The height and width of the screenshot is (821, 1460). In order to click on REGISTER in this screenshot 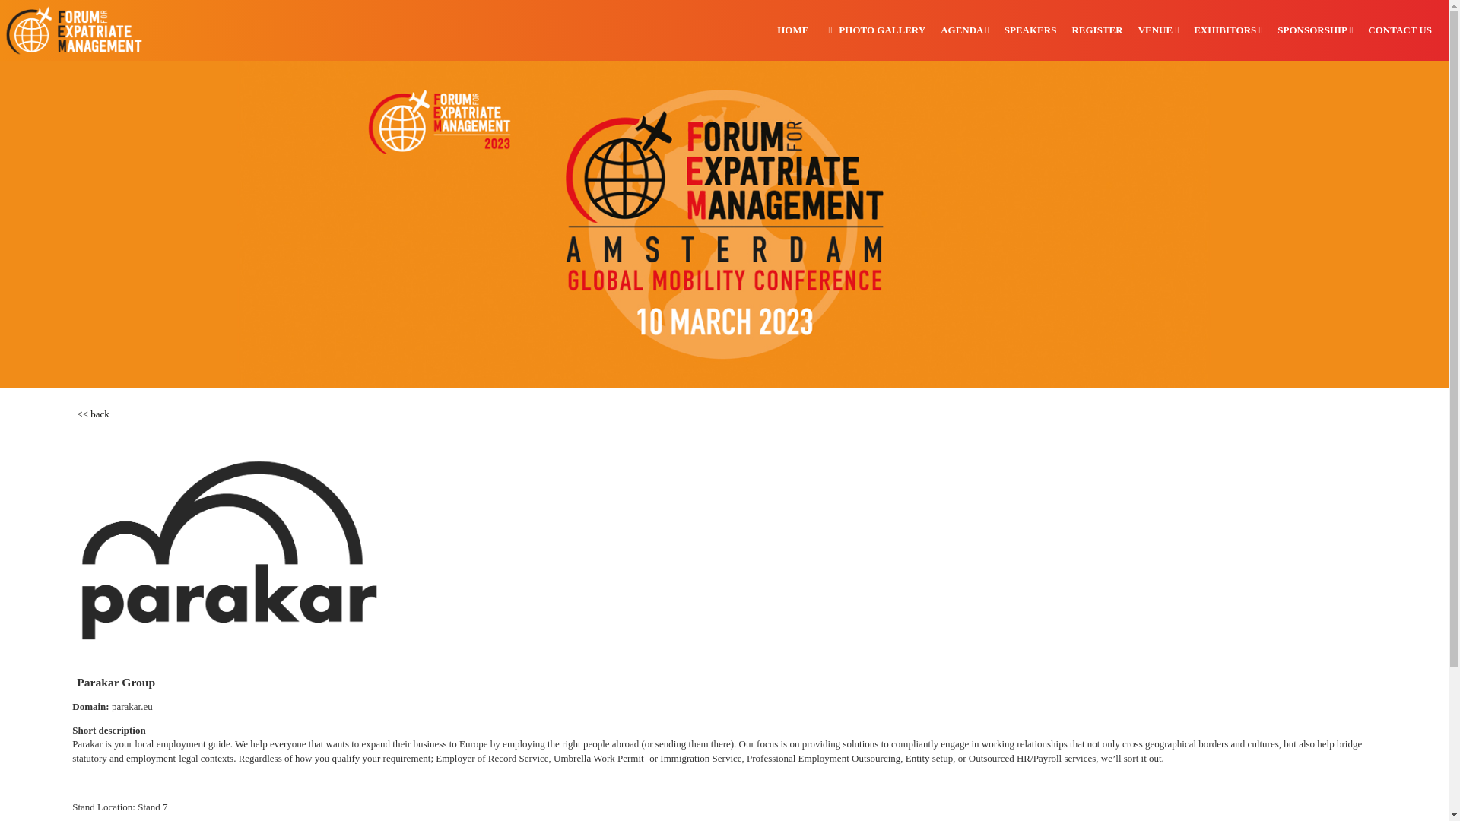, I will do `click(1097, 30)`.